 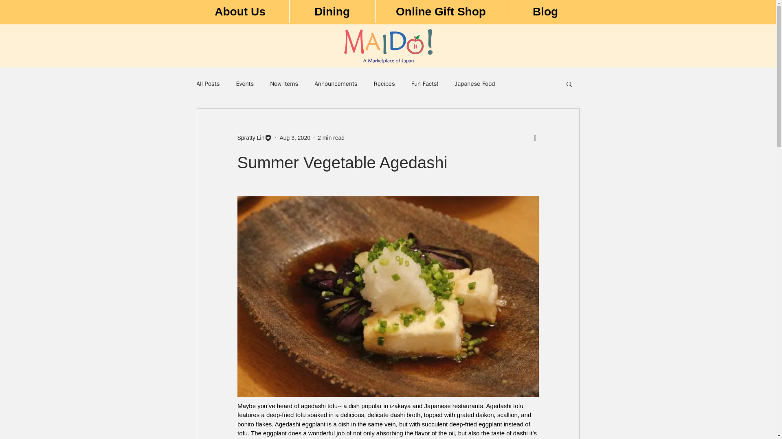 What do you see at coordinates (336, 83) in the screenshot?
I see `Announcements` at bounding box center [336, 83].